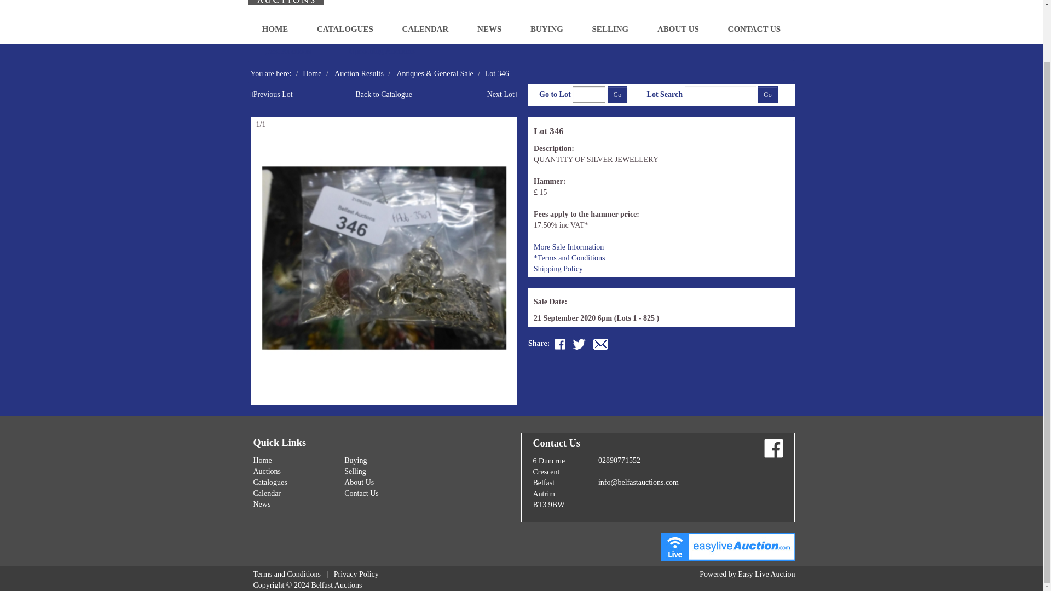  Describe the element at coordinates (272, 94) in the screenshot. I see `Previous Lot` at that location.